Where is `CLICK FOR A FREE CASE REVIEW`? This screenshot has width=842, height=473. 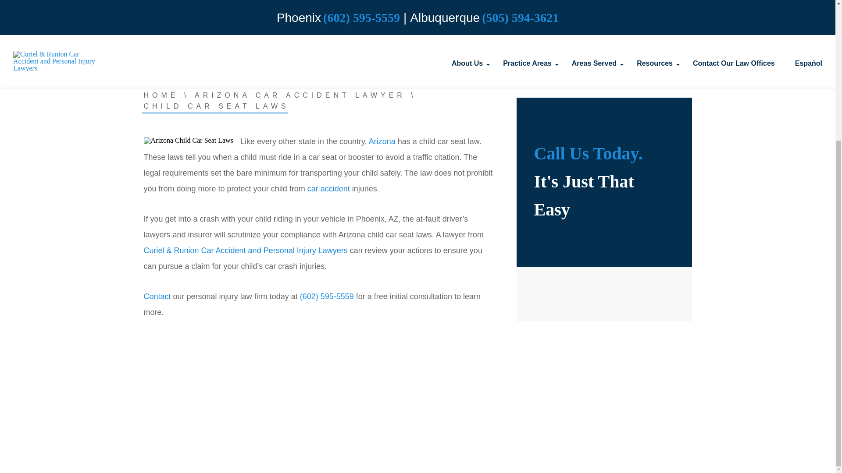
CLICK FOR A FREE CASE REVIEW is located at coordinates (418, 11).